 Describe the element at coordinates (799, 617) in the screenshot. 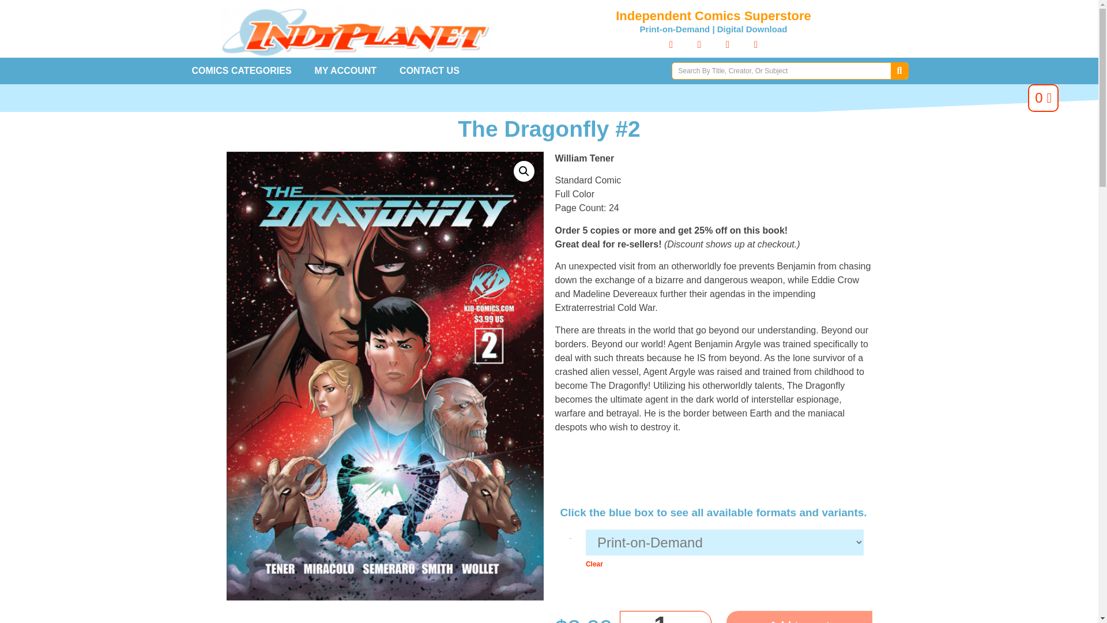

I see `Add to cart` at that location.